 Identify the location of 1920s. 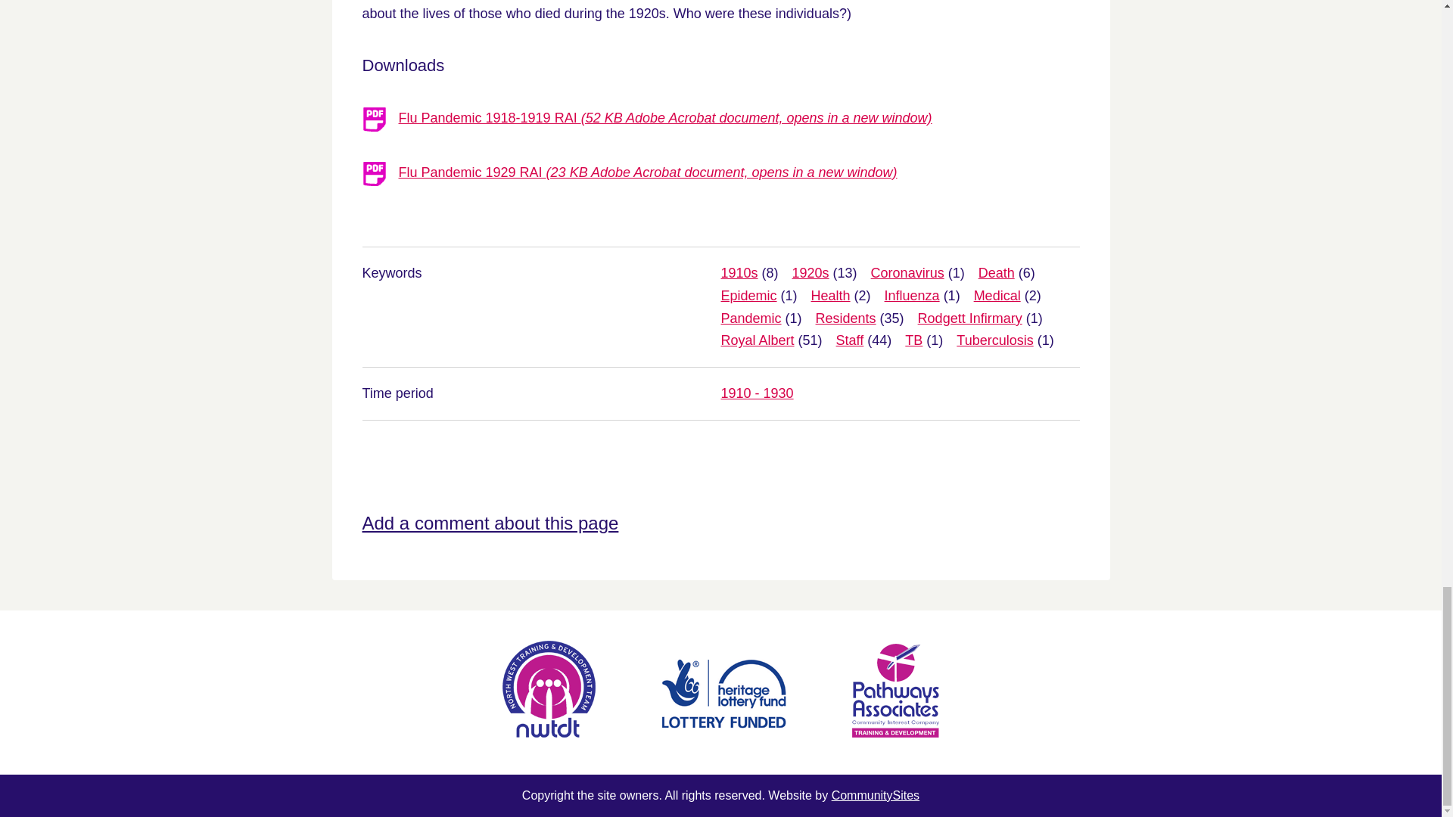
(811, 273).